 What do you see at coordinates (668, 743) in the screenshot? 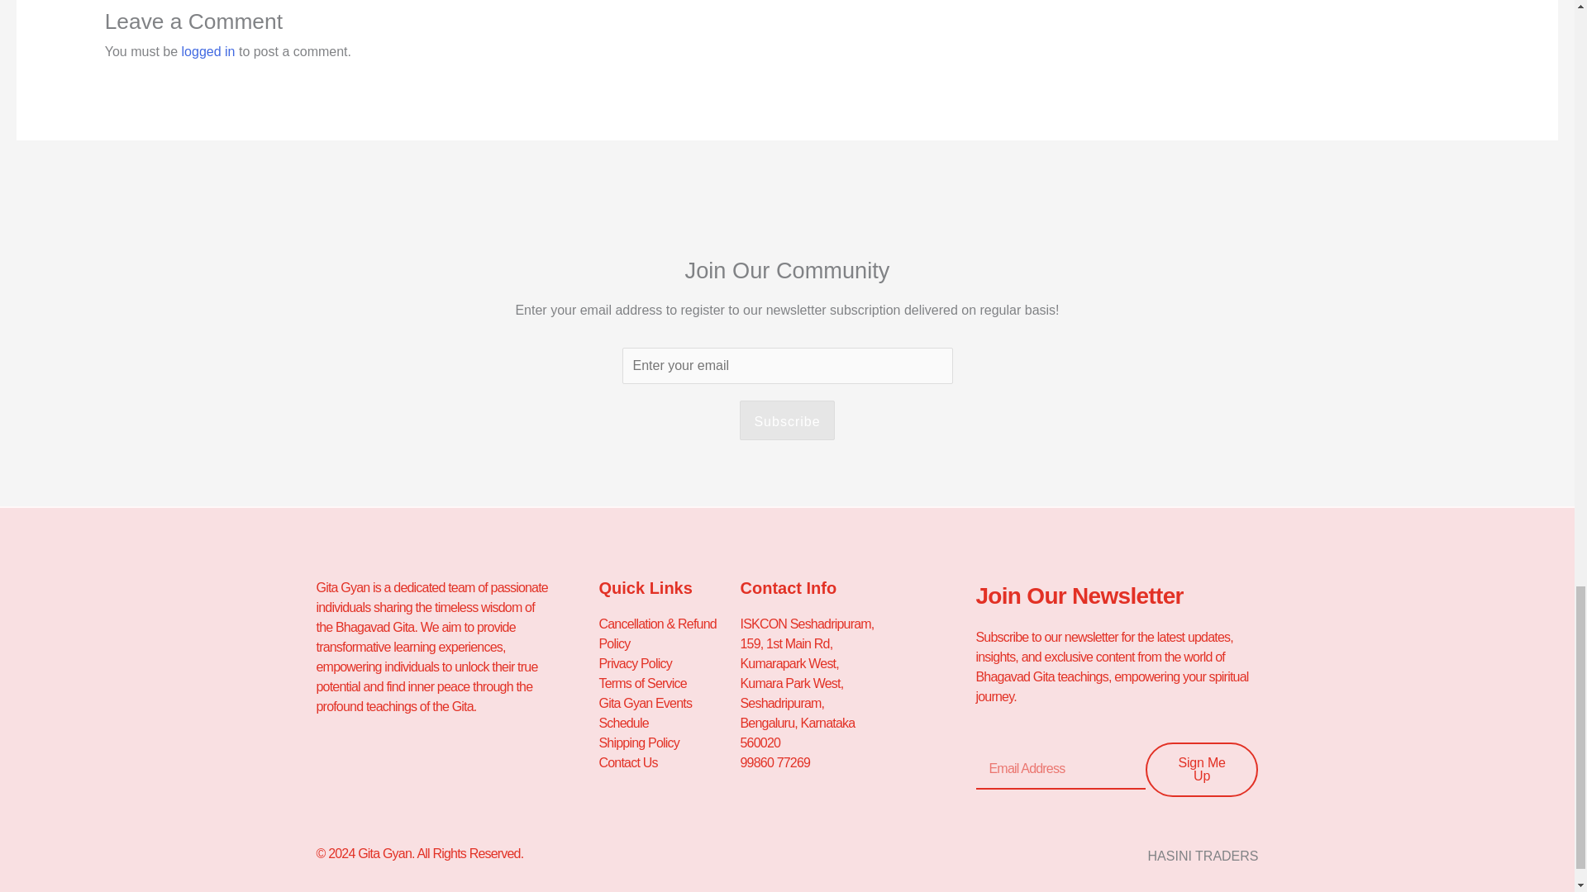
I see `Shipping Policy` at bounding box center [668, 743].